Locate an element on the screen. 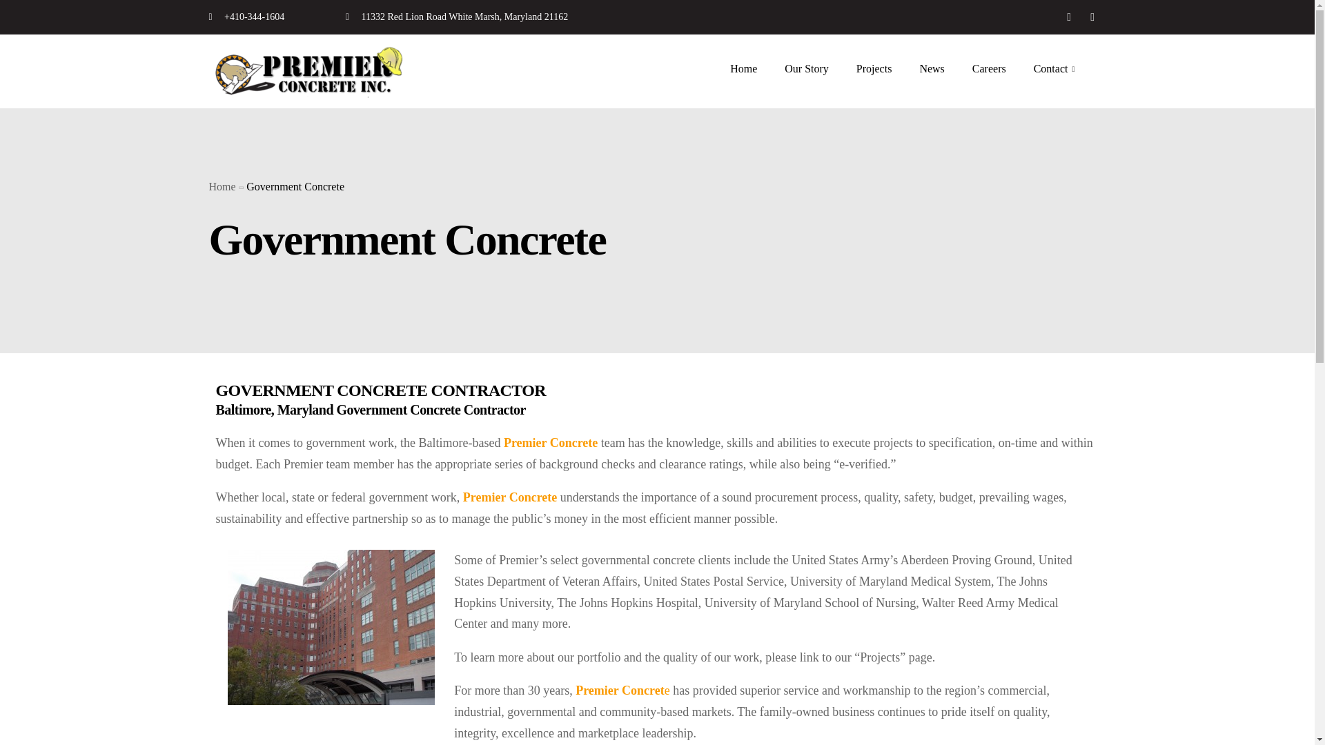  Premier Concrete Logo - Premier Concrete Inc. is located at coordinates (312, 71).